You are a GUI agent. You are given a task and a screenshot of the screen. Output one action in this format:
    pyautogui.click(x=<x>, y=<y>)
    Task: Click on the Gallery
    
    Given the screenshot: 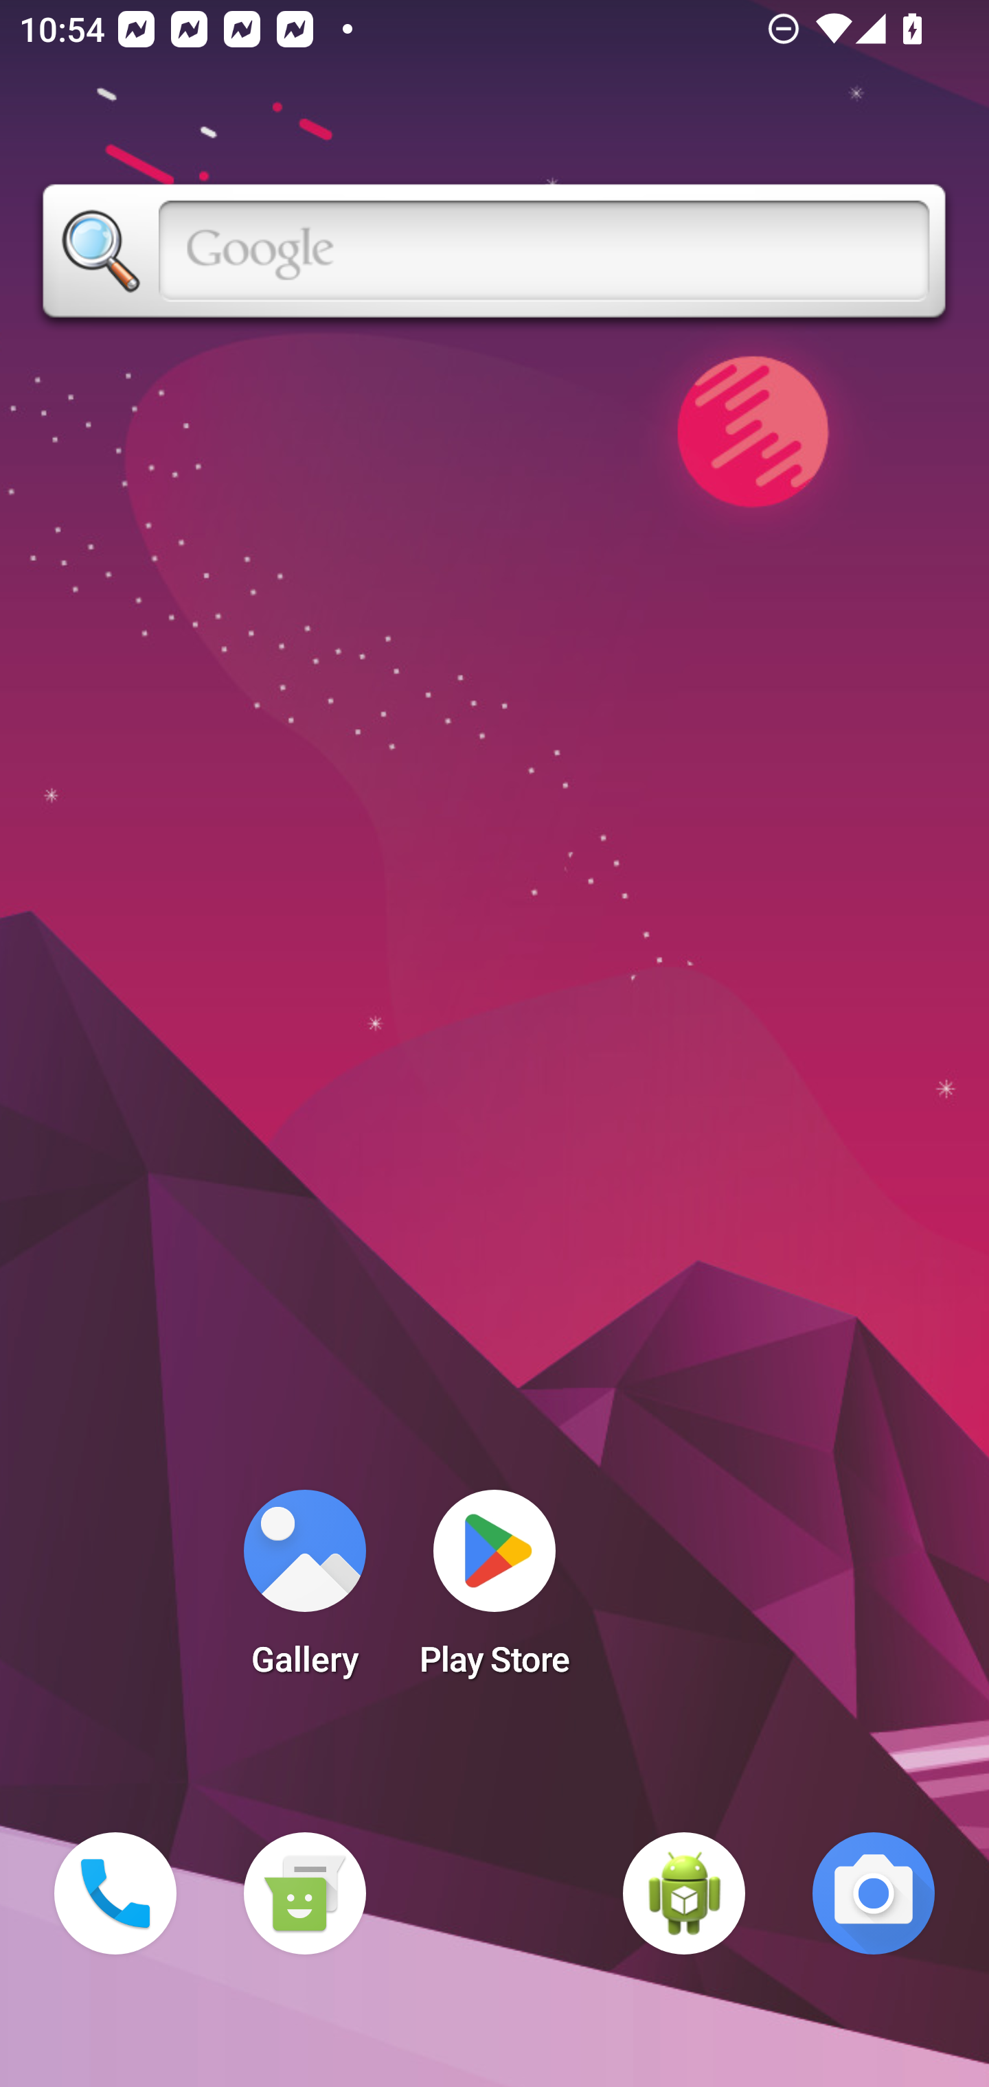 What is the action you would take?
    pyautogui.click(x=304, y=1591)
    